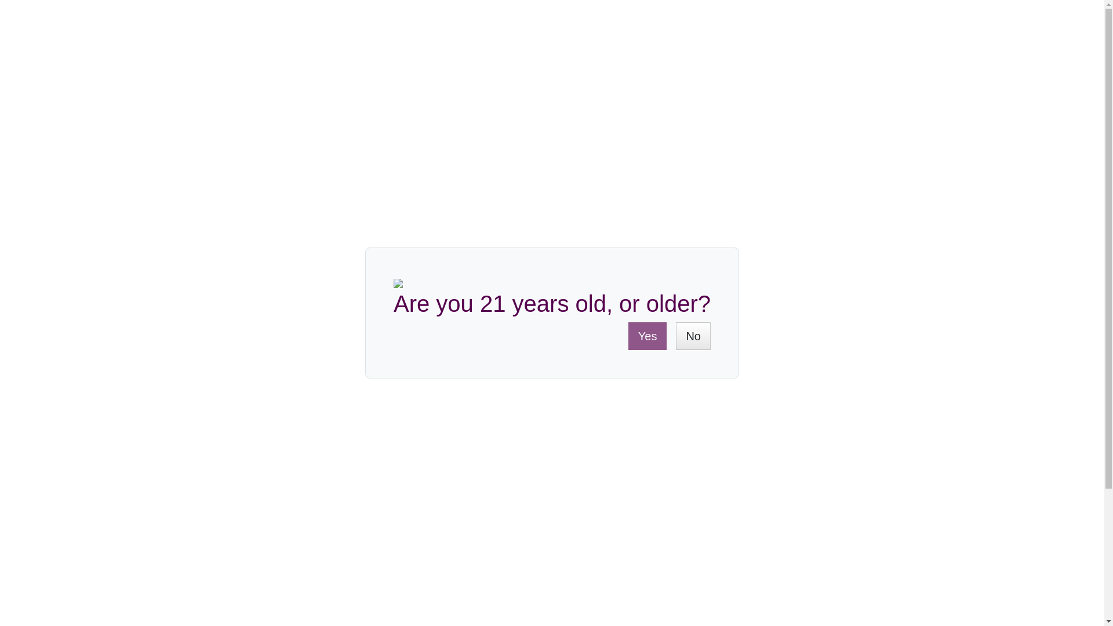  What do you see at coordinates (290, 94) in the screenshot?
I see `SHOP WINE` at bounding box center [290, 94].